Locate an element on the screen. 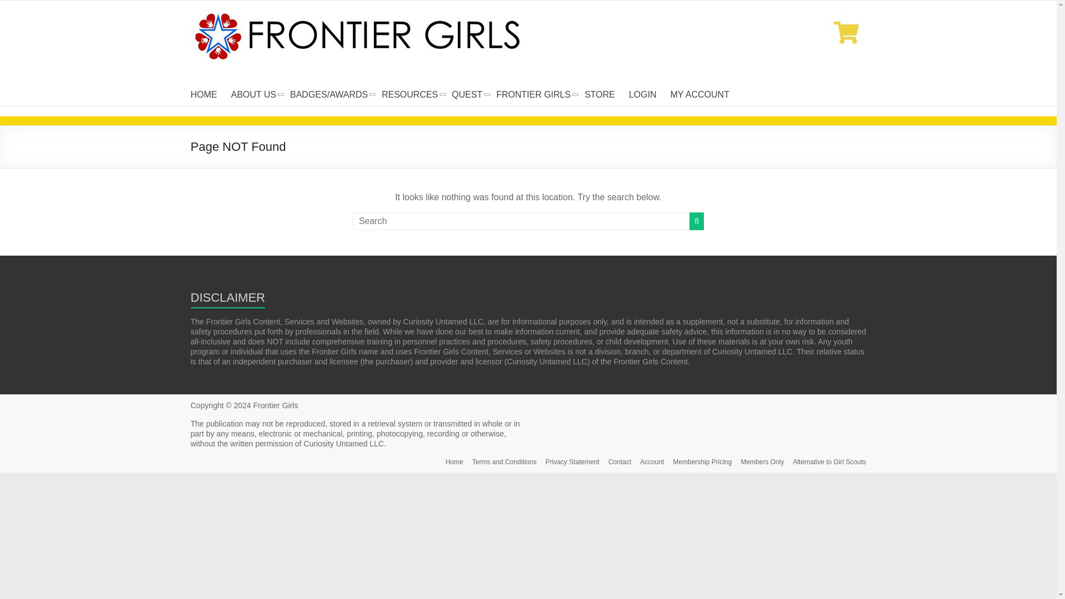 The image size is (1065, 599). Frontier Girls is located at coordinates (224, 34).